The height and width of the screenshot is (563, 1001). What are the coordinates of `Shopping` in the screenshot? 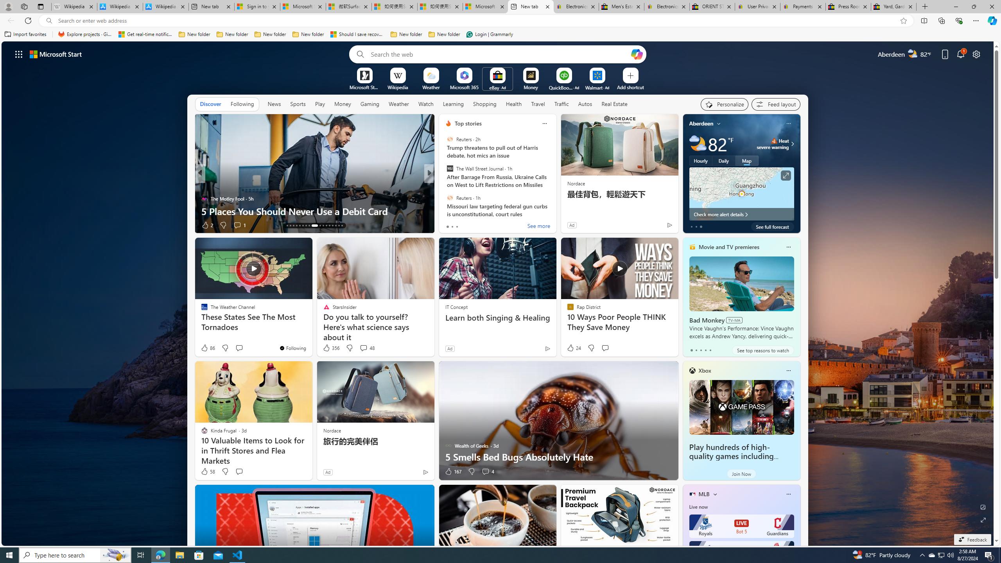 It's located at (485, 104).